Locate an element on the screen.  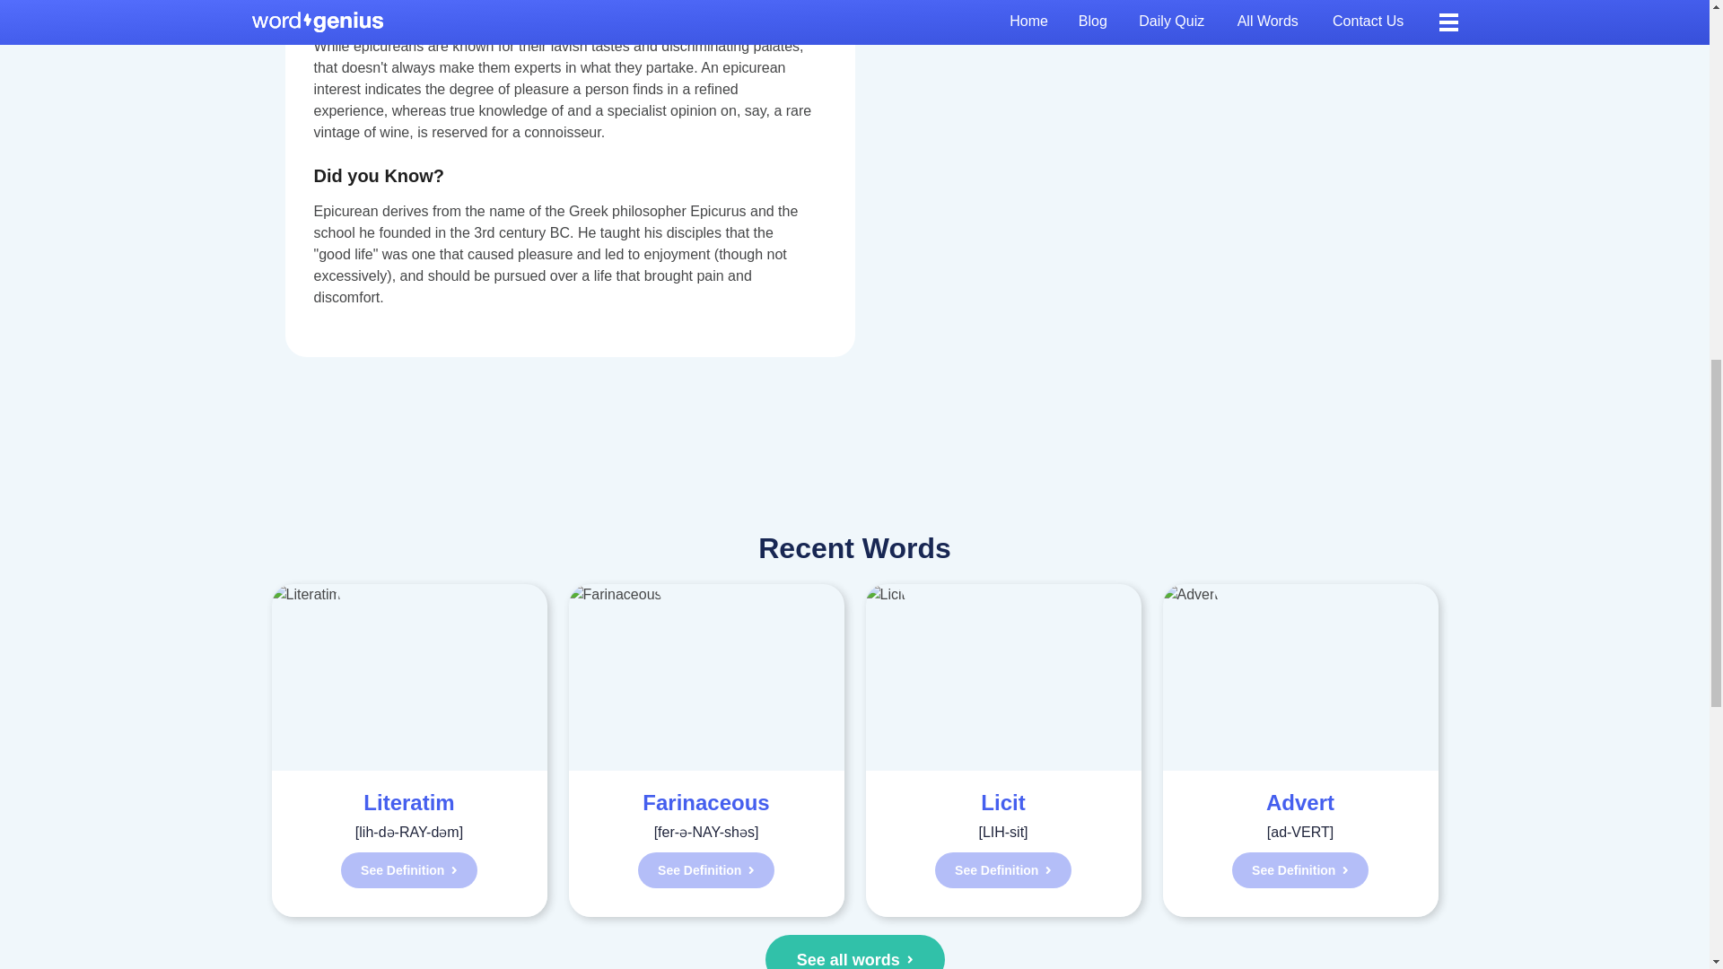
See Definition is located at coordinates (1003, 870).